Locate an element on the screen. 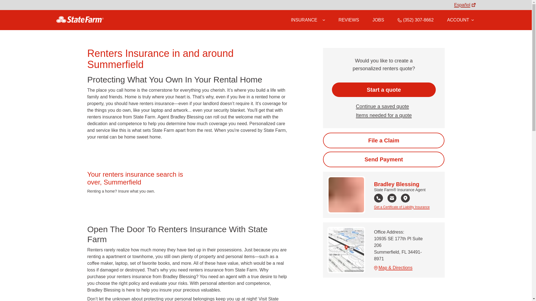  Account Options is located at coordinates (460, 20).